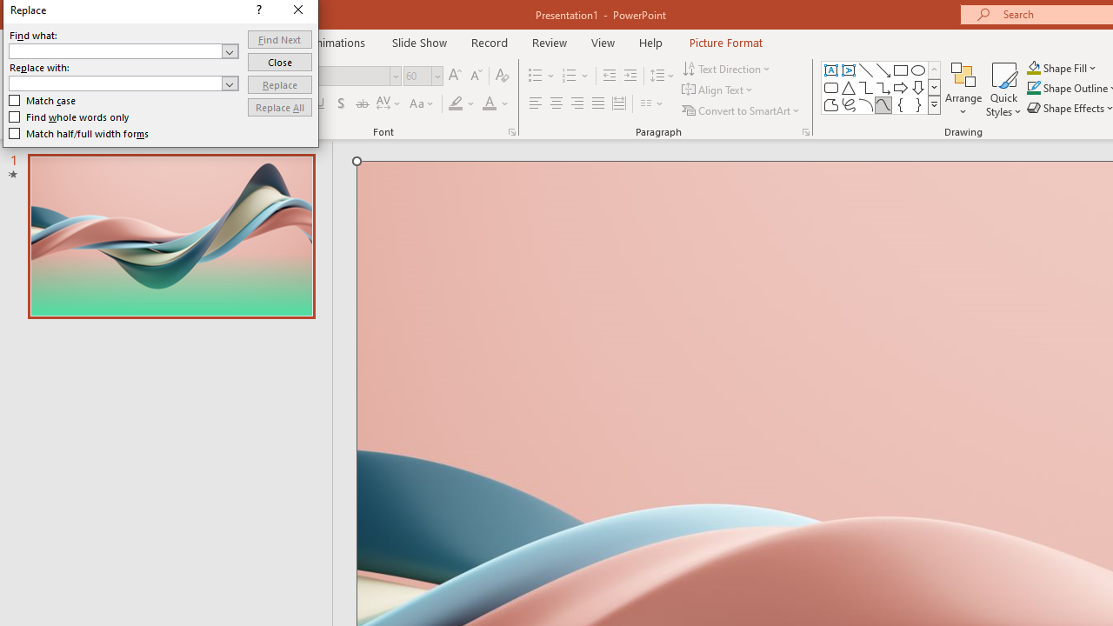 The height and width of the screenshot is (626, 1113). What do you see at coordinates (390, 104) in the screenshot?
I see `Character Spacing` at bounding box center [390, 104].